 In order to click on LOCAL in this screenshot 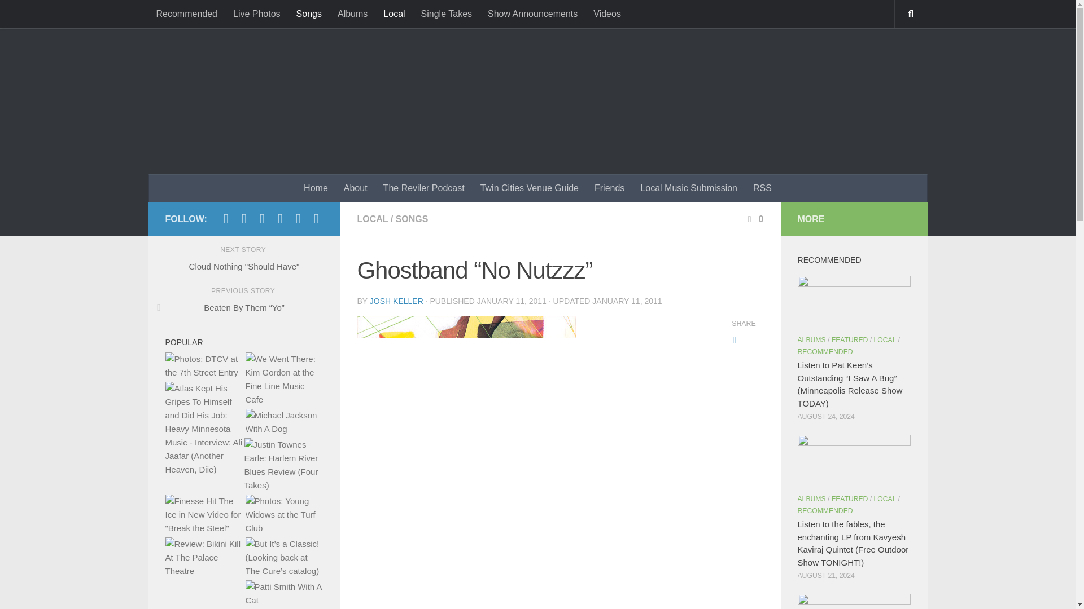, I will do `click(372, 219)`.